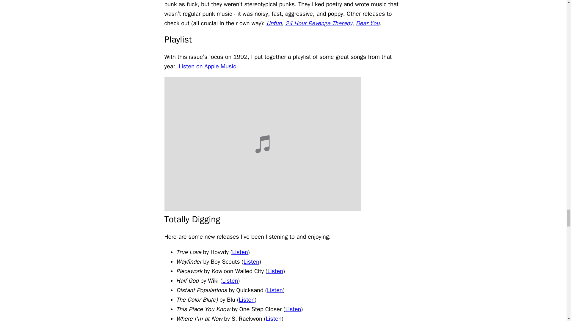  What do you see at coordinates (207, 66) in the screenshot?
I see `Listen on Apple Music` at bounding box center [207, 66].